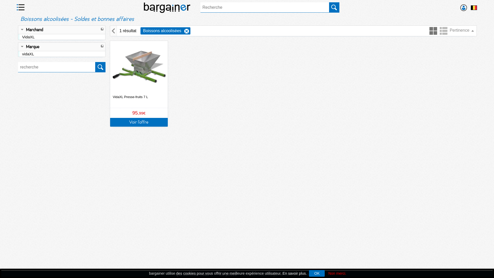 The width and height of the screenshot is (494, 278). Describe the element at coordinates (474, 8) in the screenshot. I see `Langue` at that location.